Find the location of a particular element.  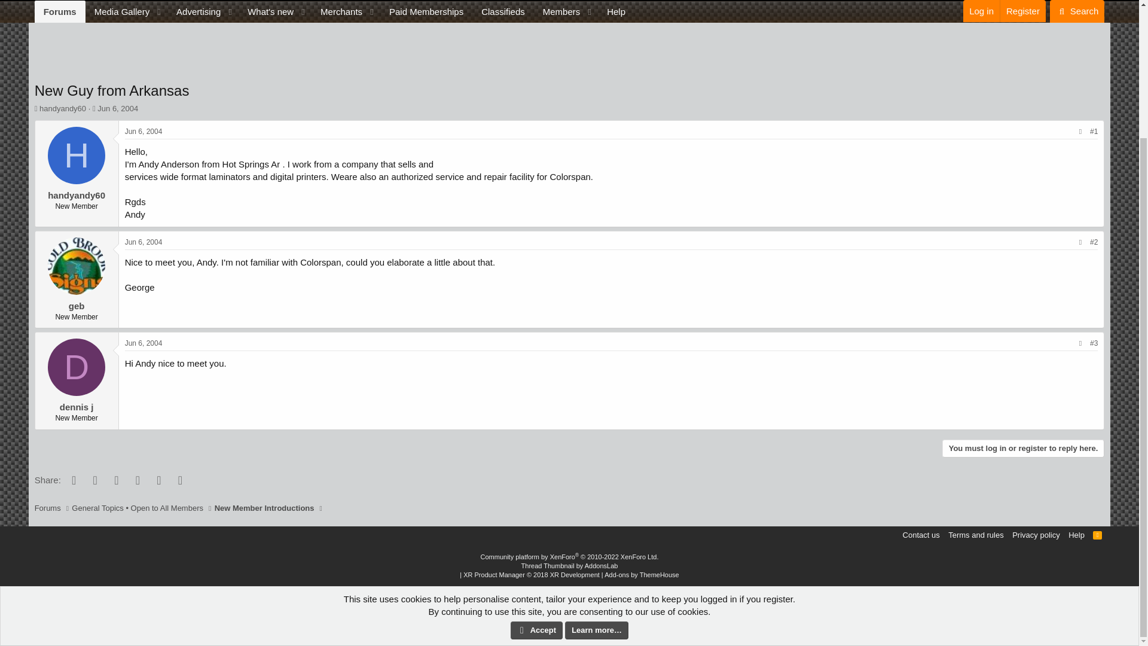

Jun 6, 2004 at 8:42 PM is located at coordinates (143, 343).